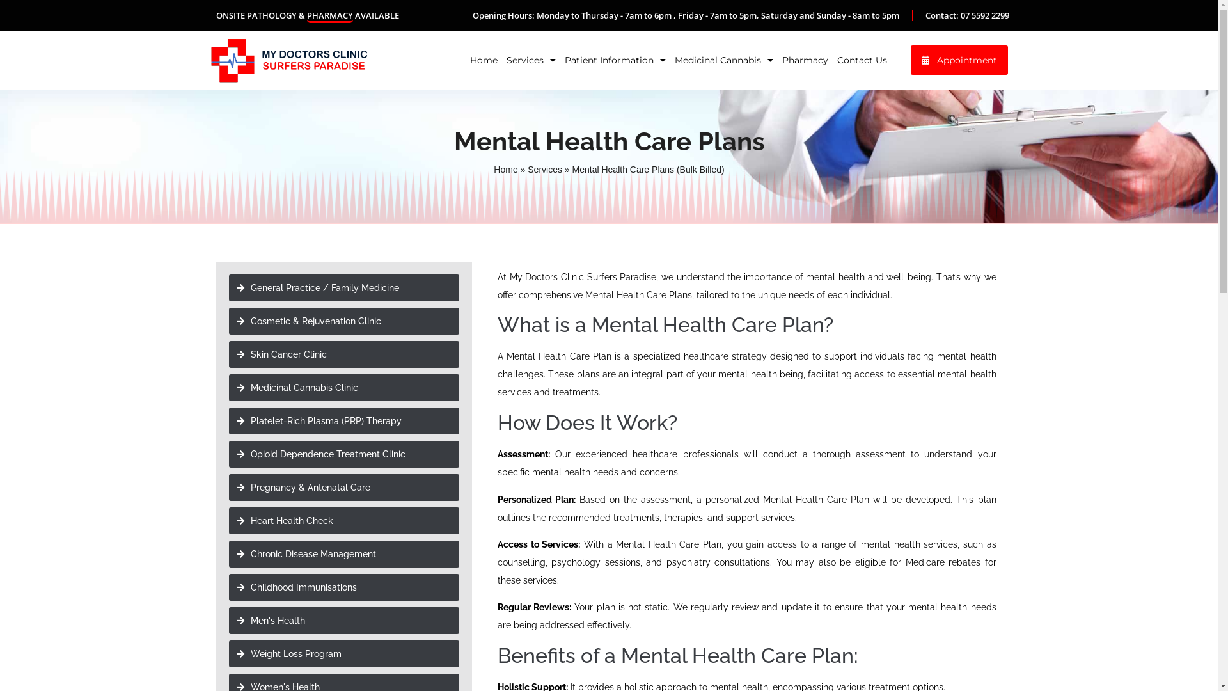 This screenshot has height=691, width=1228. Describe the element at coordinates (505, 170) in the screenshot. I see `Home` at that location.